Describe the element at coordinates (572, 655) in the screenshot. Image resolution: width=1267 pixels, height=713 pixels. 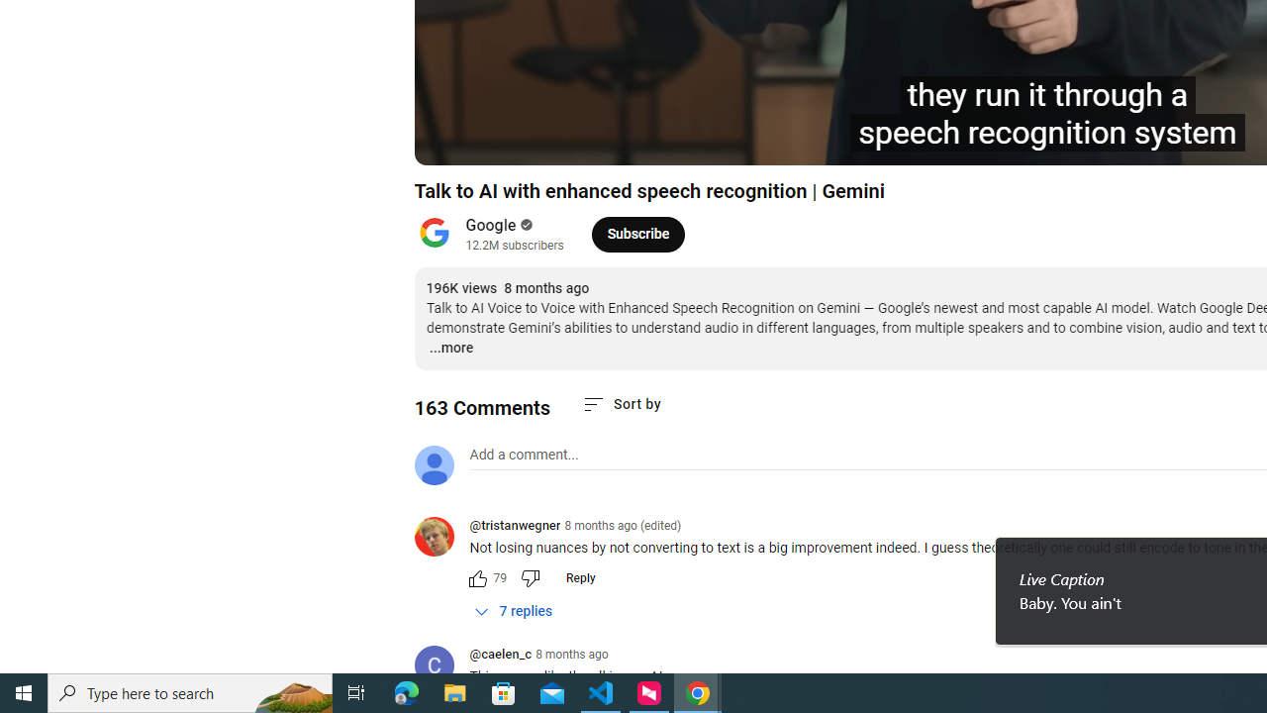
I see `8 months ago` at that location.